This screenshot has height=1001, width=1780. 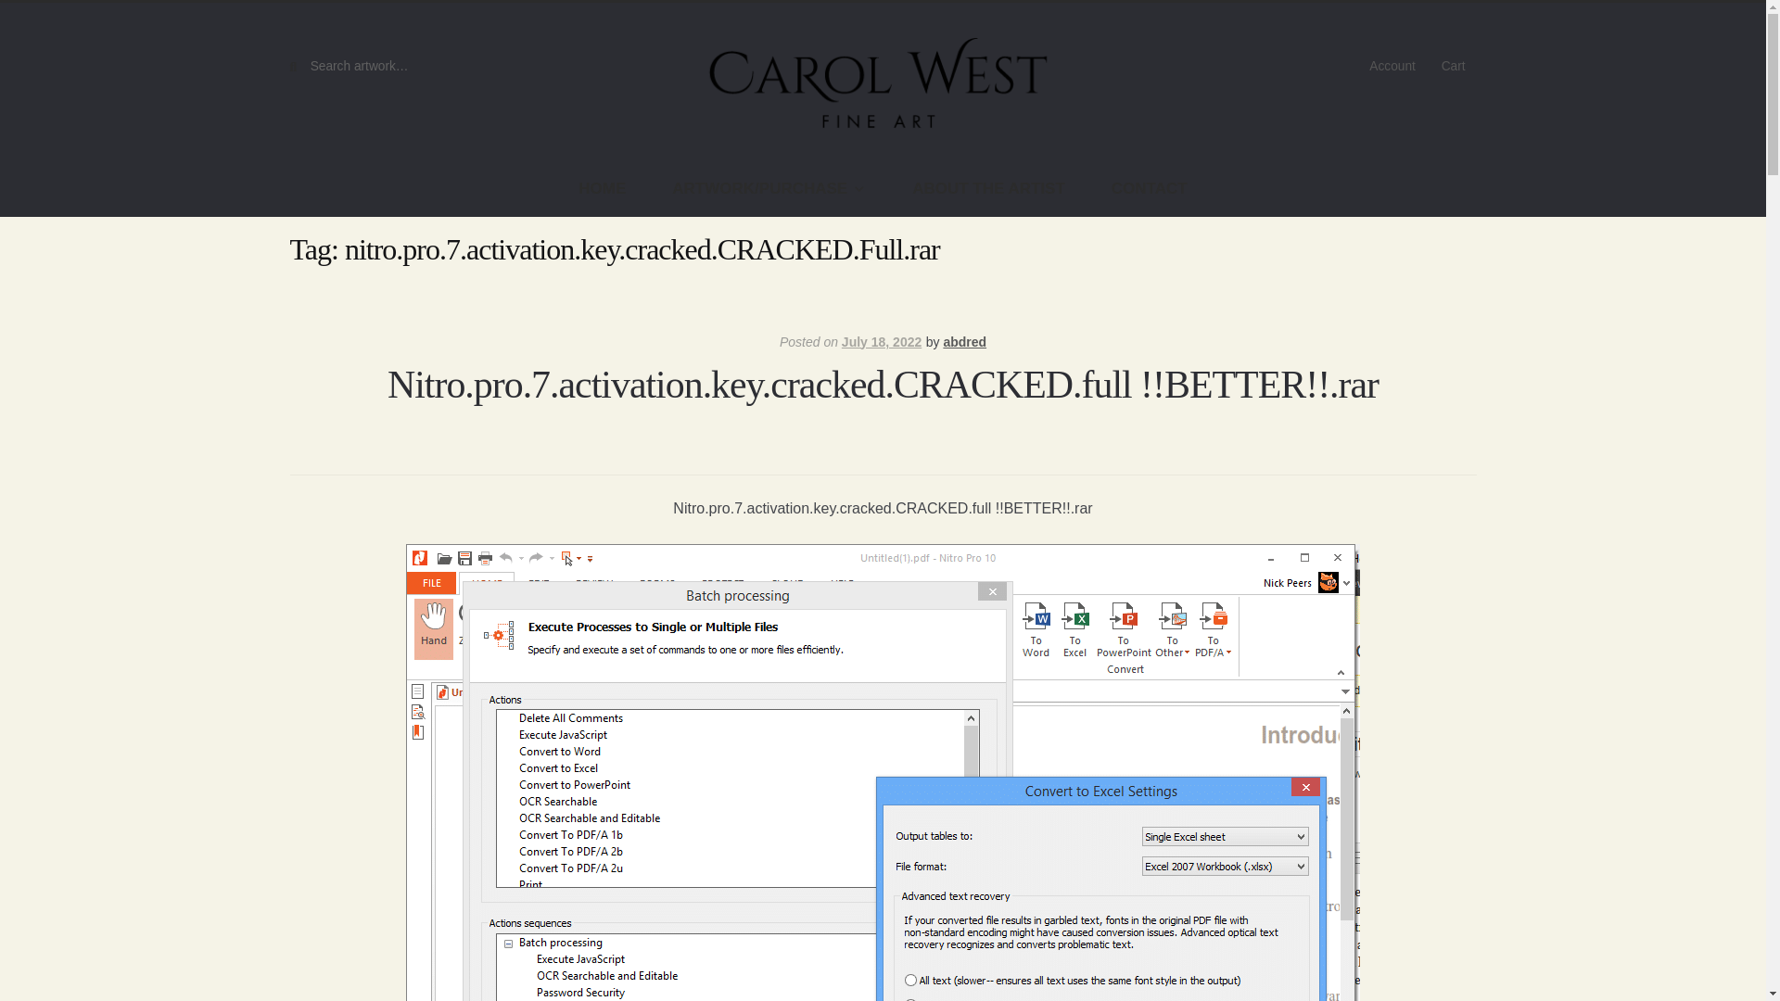 What do you see at coordinates (964, 341) in the screenshot?
I see `abdred` at bounding box center [964, 341].